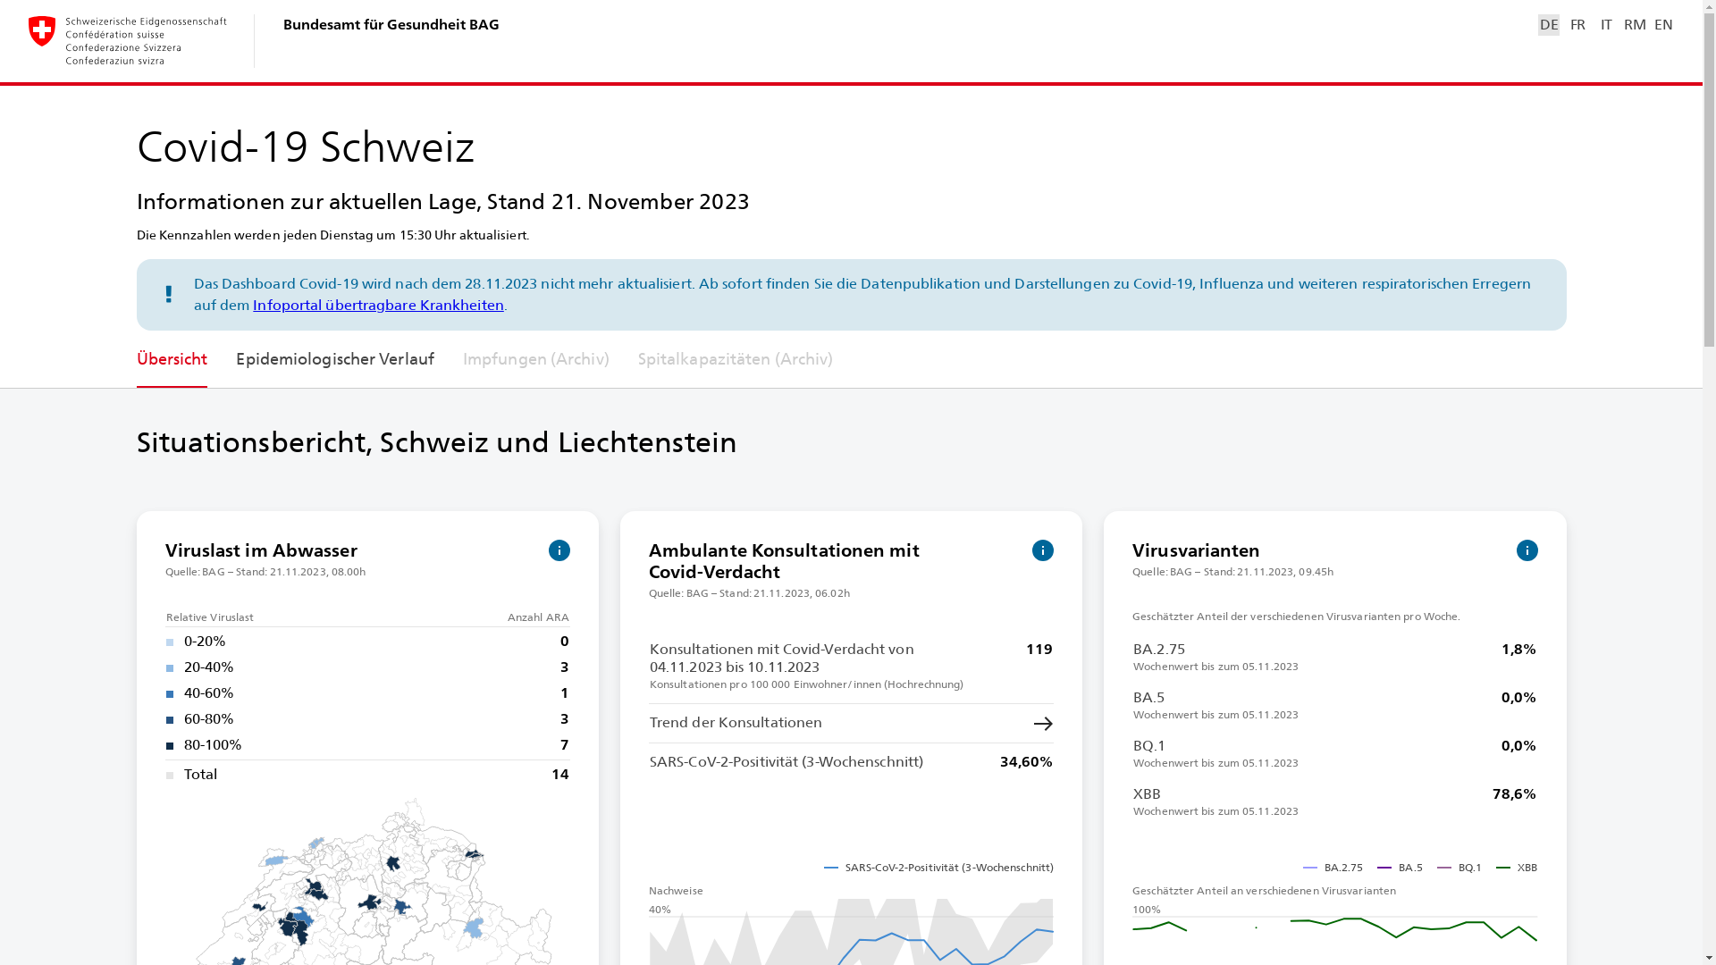  I want to click on Epidemiologischer Verlauf, so click(335, 359).